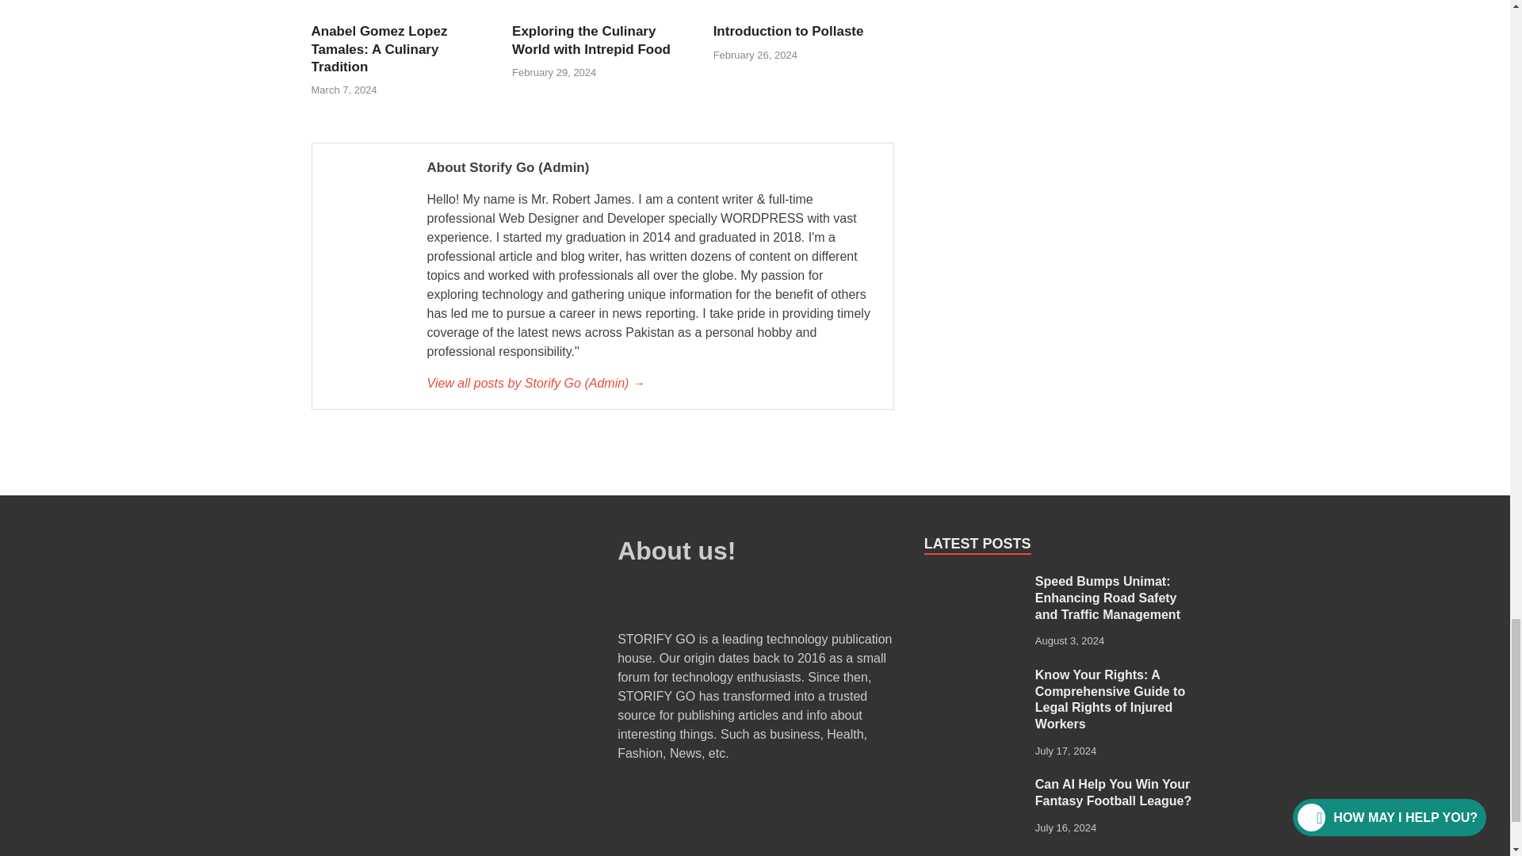 This screenshot has width=1522, height=856. Describe the element at coordinates (602, 13) in the screenshot. I see `Exploring the Culinary World with Intrepid Food` at that location.